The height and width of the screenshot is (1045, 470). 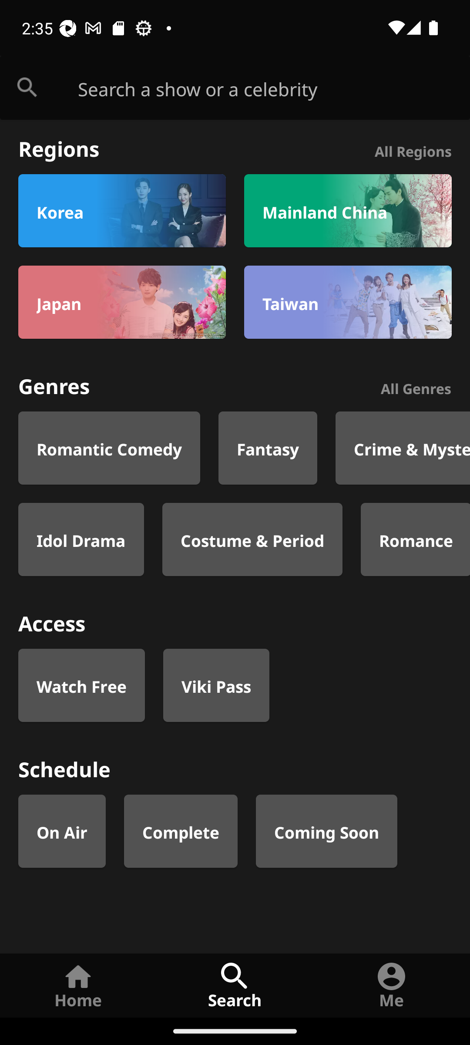 I want to click on All Regions, so click(x=413, y=150).